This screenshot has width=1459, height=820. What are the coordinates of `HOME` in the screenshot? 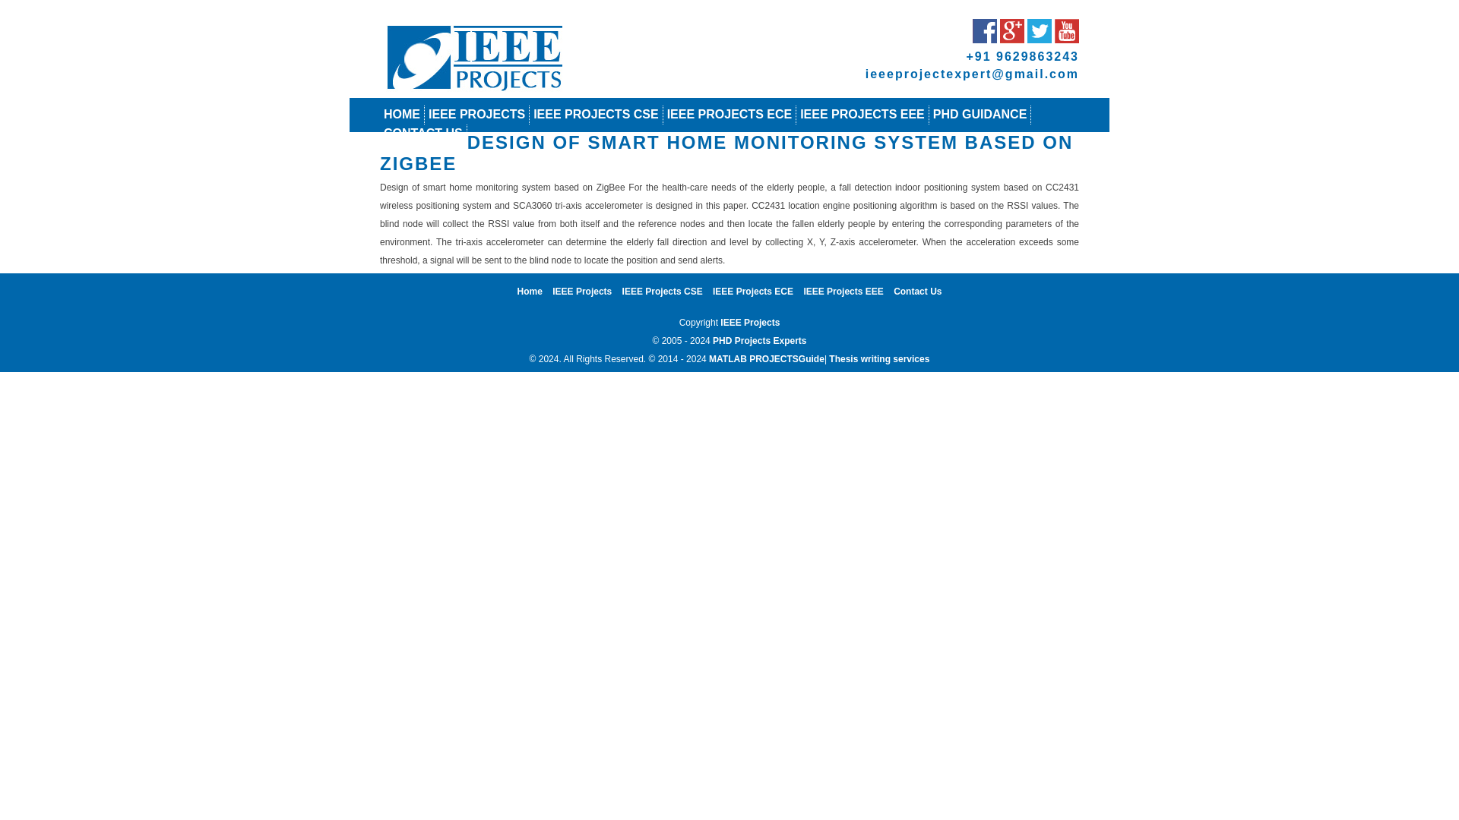 It's located at (401, 114).